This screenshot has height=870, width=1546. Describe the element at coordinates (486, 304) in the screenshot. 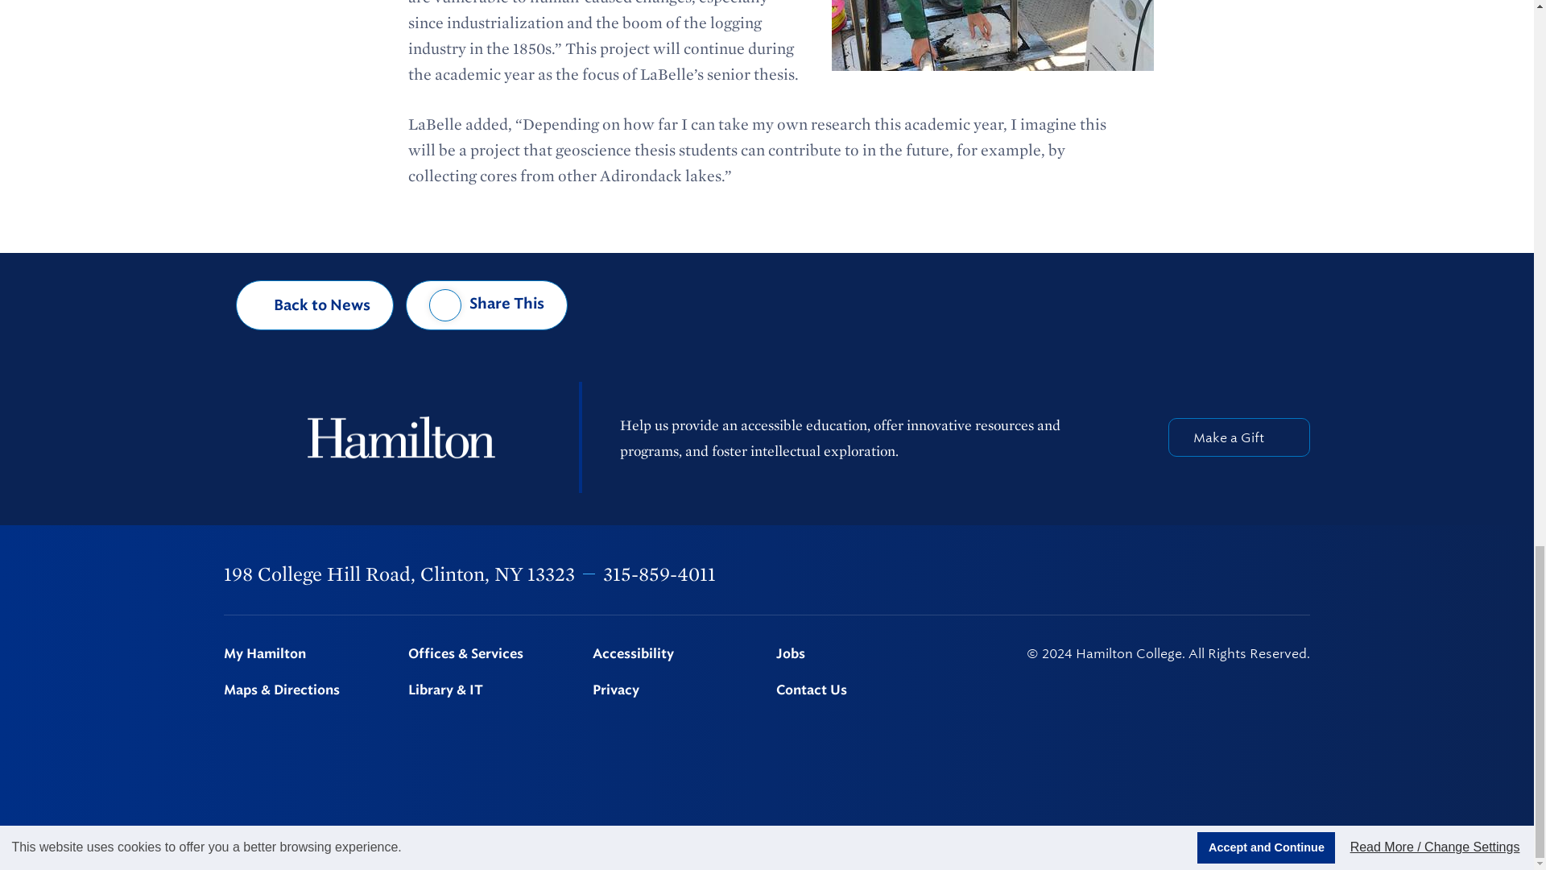

I see `Share This` at that location.